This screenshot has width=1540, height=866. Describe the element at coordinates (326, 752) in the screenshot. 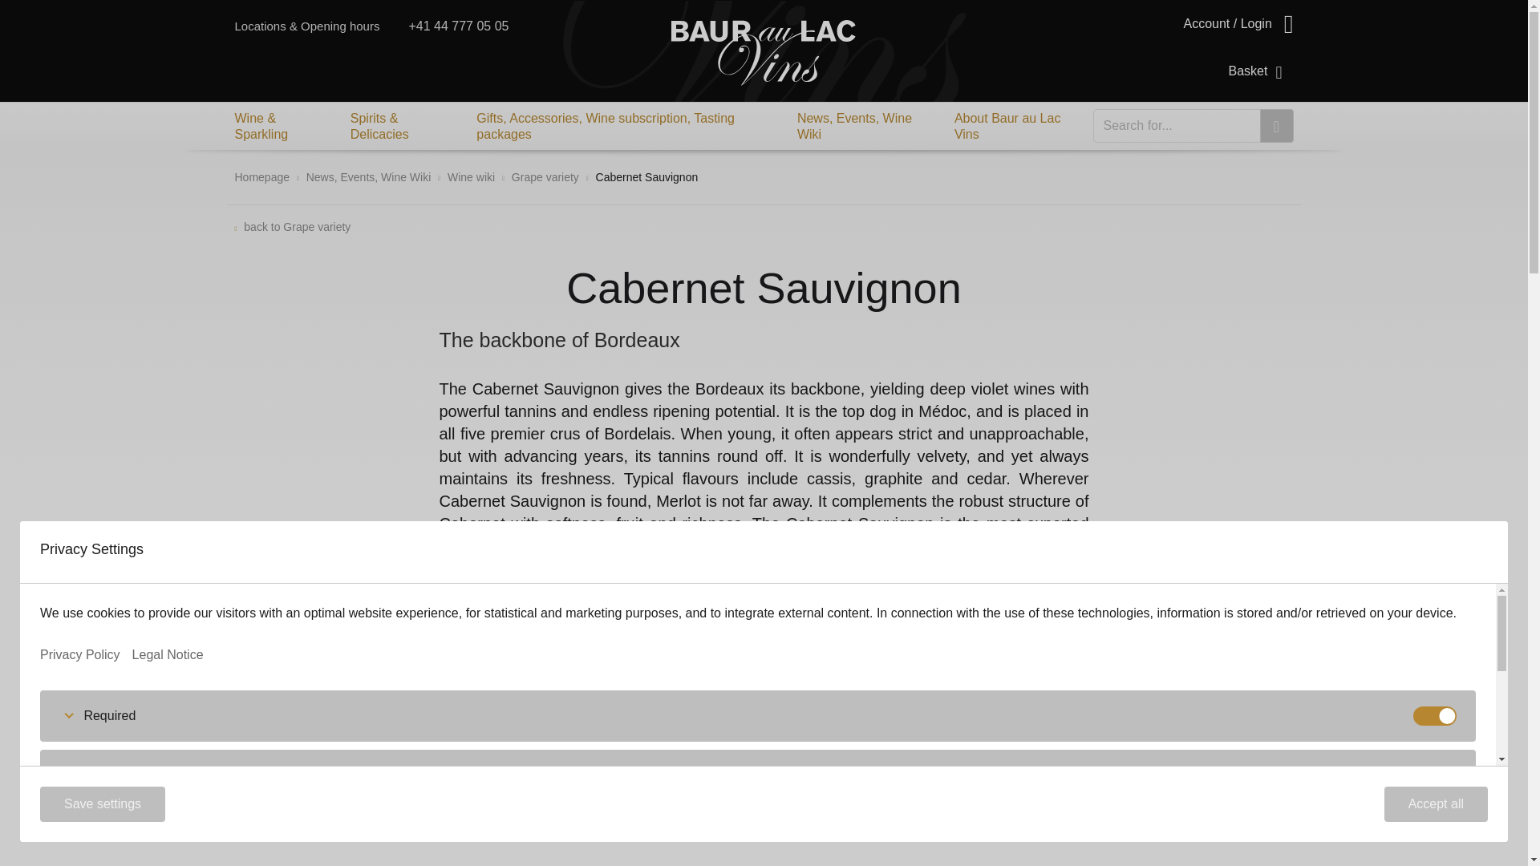

I see `Parker 90 Points` at that location.